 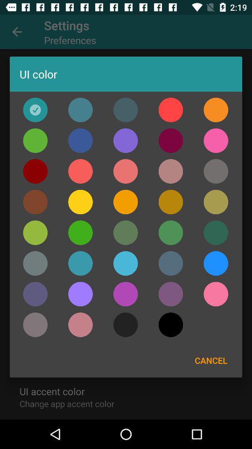 What do you see at coordinates (216, 202) in the screenshot?
I see `ui color option button` at bounding box center [216, 202].